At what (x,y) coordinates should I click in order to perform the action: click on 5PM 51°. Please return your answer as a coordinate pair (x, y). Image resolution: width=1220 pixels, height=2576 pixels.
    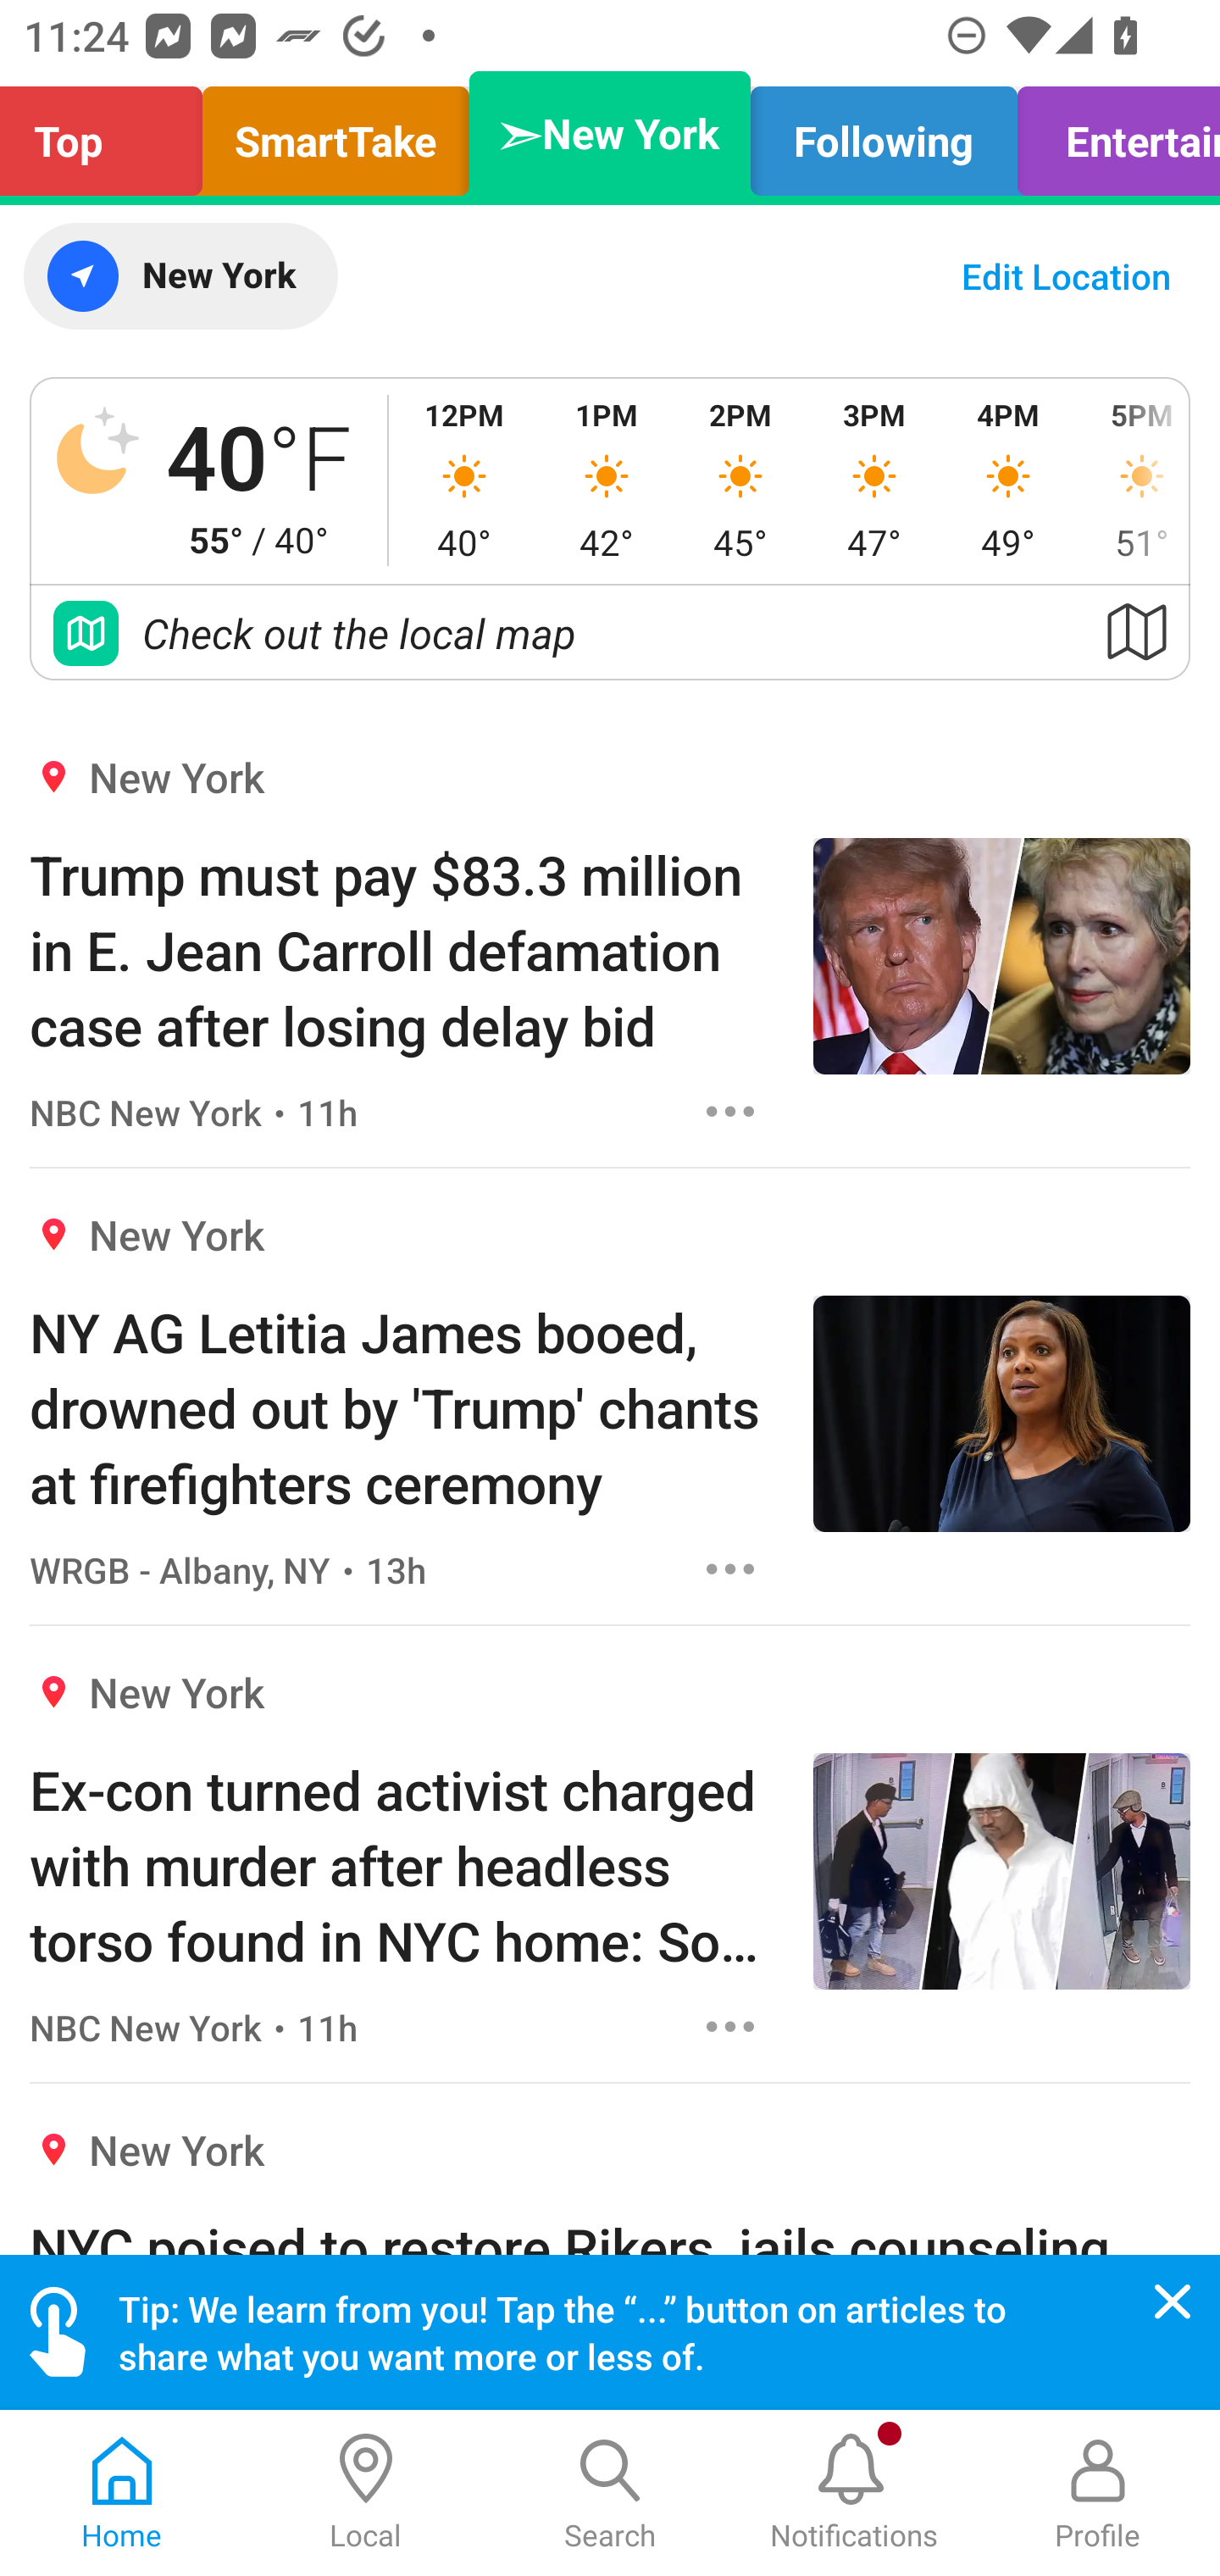
    Looking at the image, I should click on (1132, 480).